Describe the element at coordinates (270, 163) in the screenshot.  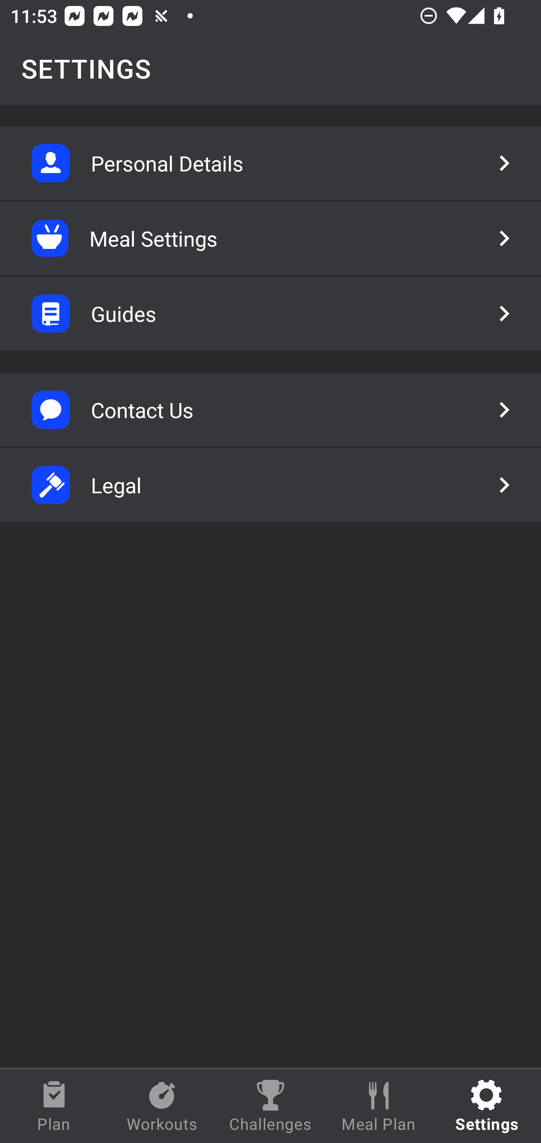
I see `Personal Details` at that location.